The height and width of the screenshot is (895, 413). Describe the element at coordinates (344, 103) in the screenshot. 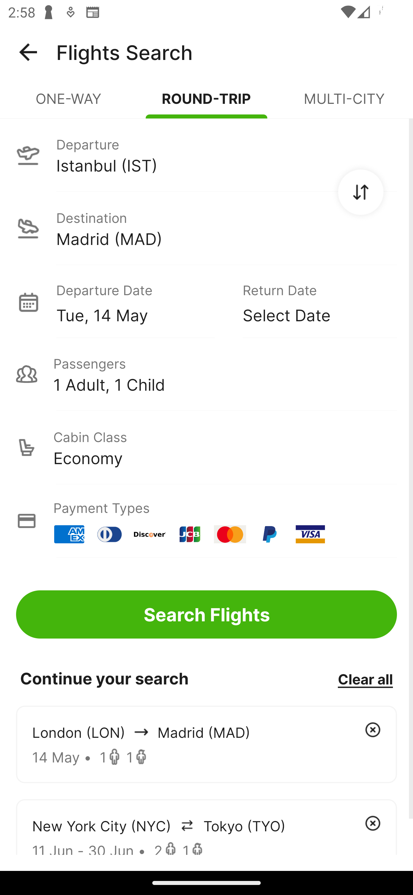

I see `MULTI-CITY` at that location.